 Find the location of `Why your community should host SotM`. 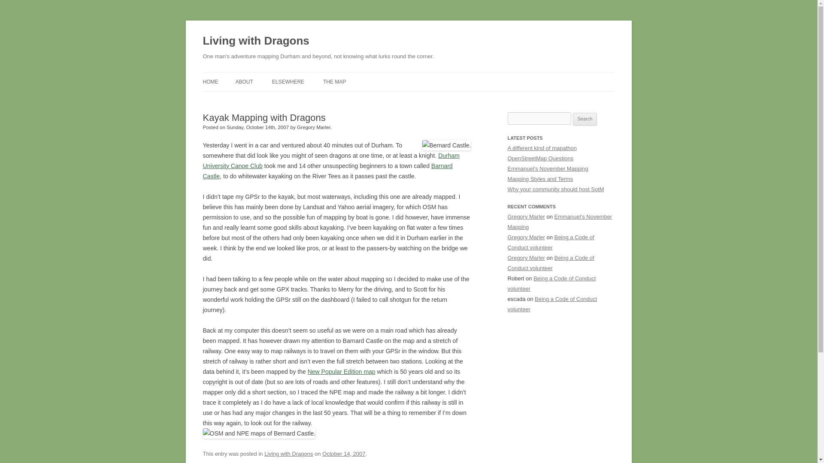

Why your community should host SotM is located at coordinates (555, 189).